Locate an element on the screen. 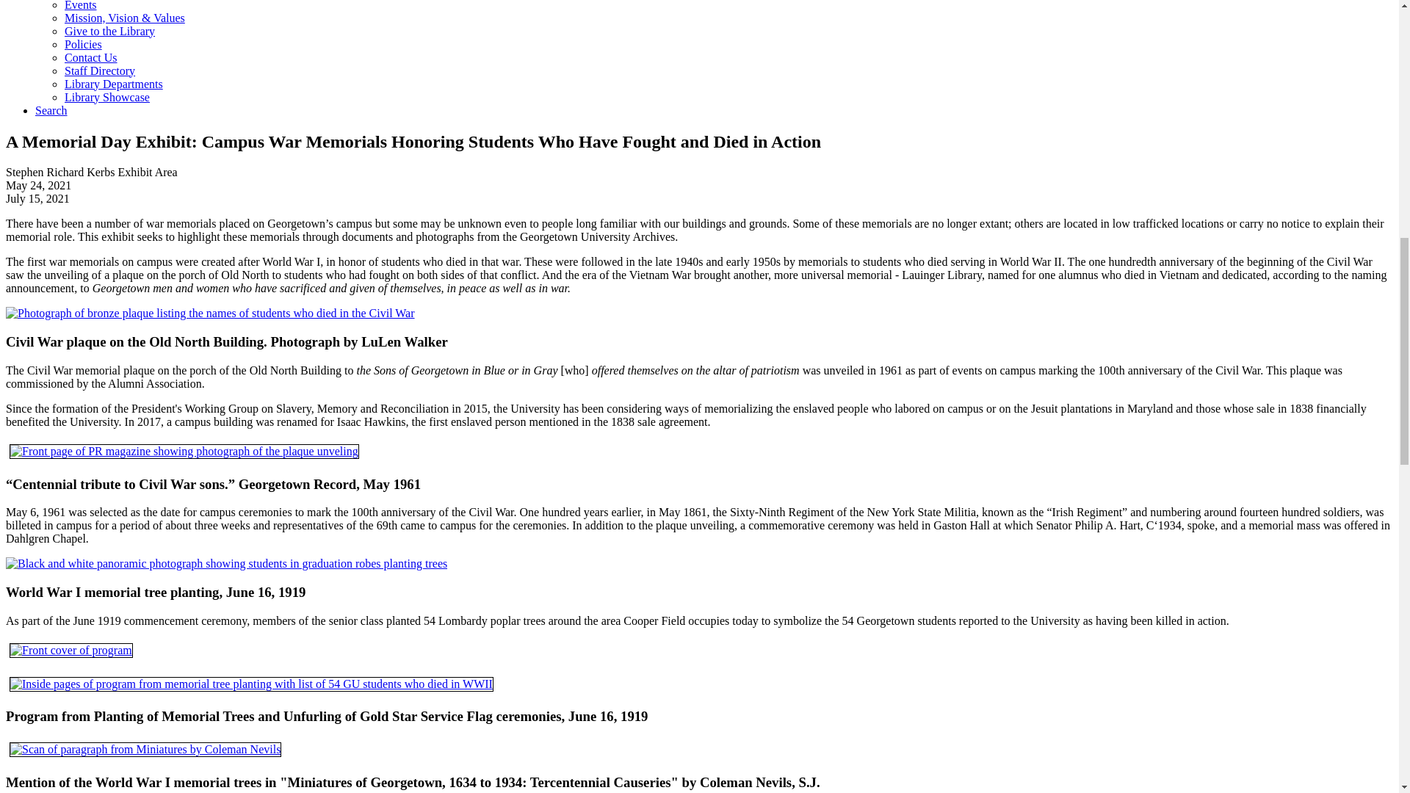  Staff Directory is located at coordinates (100, 70).